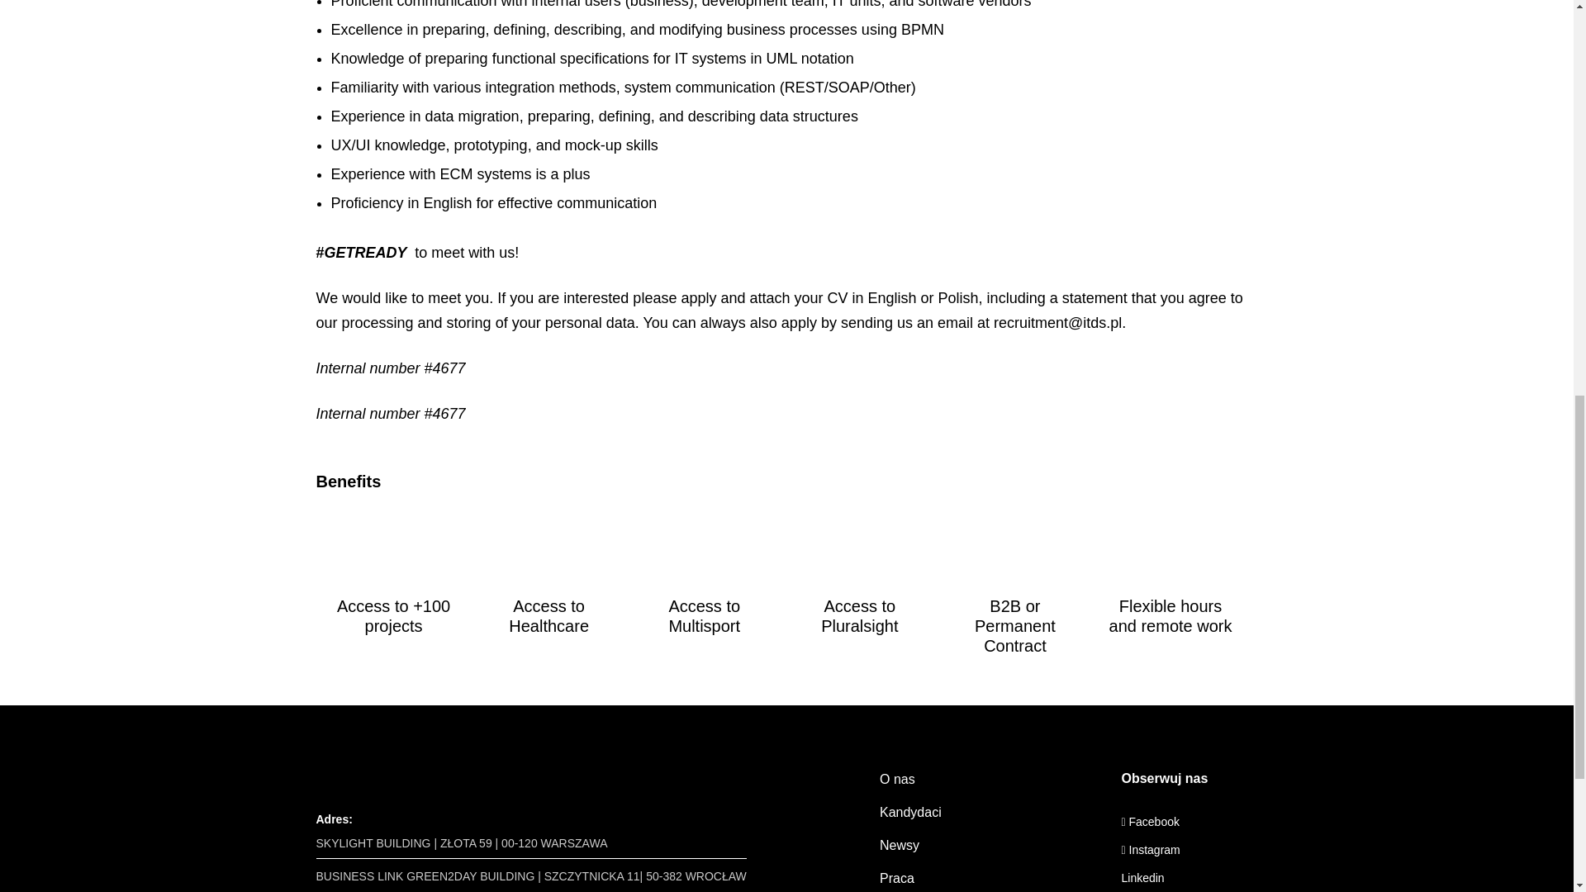 The image size is (1586, 892). What do you see at coordinates (900, 846) in the screenshot?
I see `Newsy` at bounding box center [900, 846].